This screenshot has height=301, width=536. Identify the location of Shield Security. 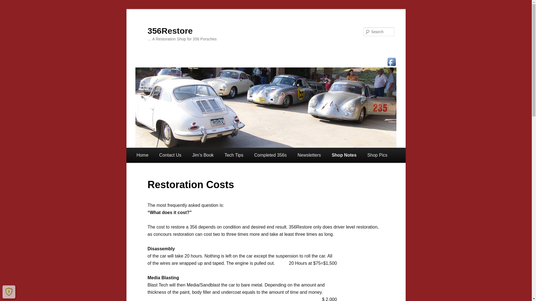
(9, 292).